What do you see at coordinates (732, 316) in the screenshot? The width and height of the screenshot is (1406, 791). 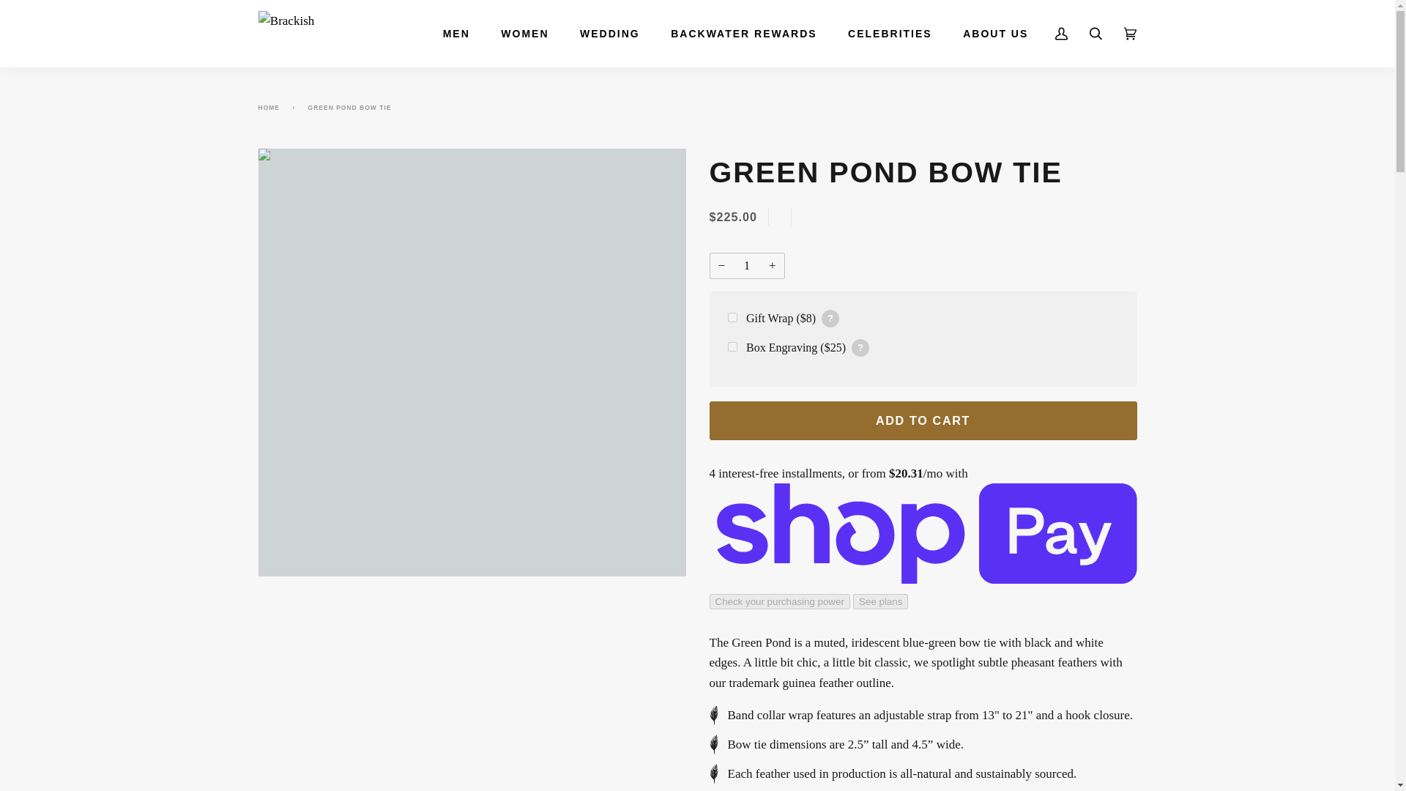 I see `on` at bounding box center [732, 316].